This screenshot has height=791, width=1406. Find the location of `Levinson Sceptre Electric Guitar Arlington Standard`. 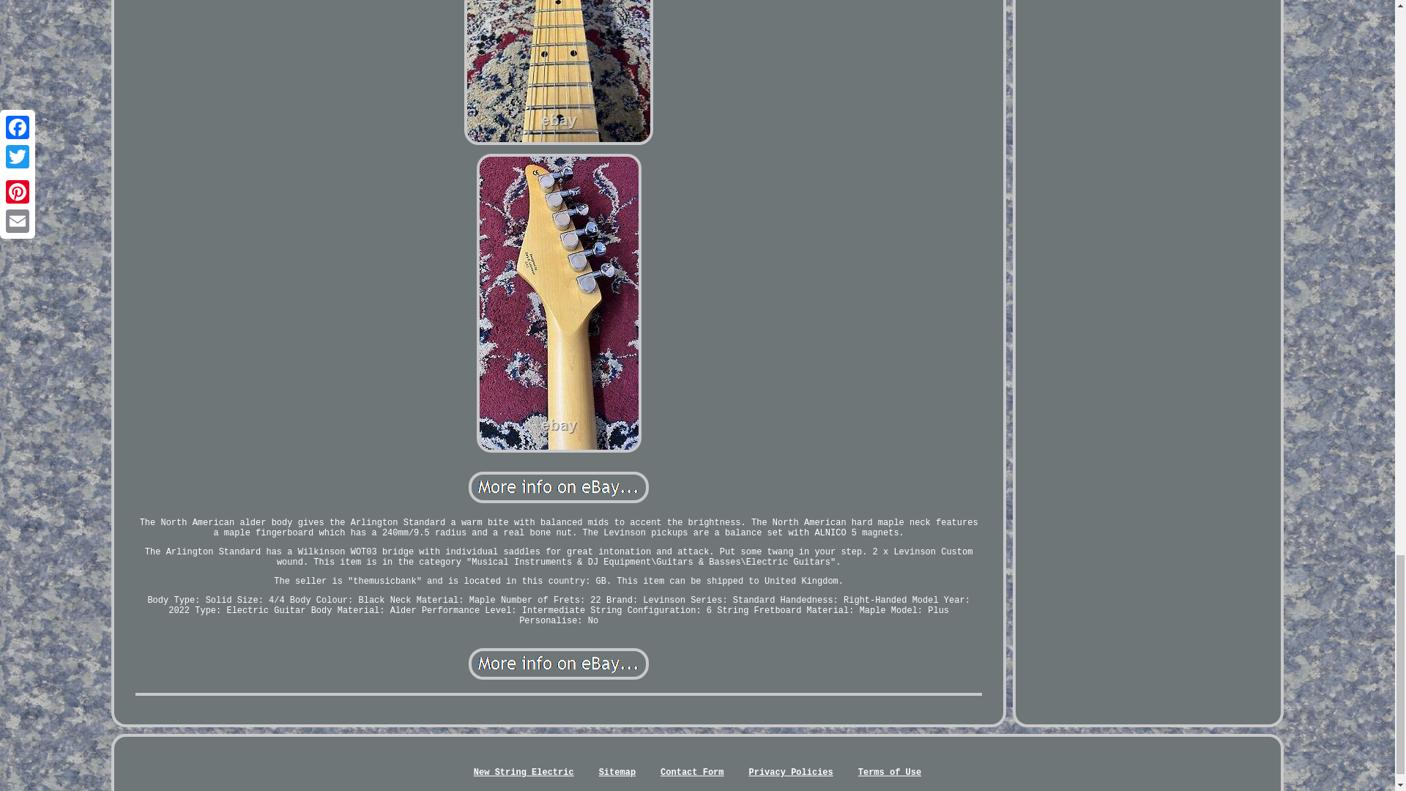

Levinson Sceptre Electric Guitar Arlington Standard is located at coordinates (558, 664).